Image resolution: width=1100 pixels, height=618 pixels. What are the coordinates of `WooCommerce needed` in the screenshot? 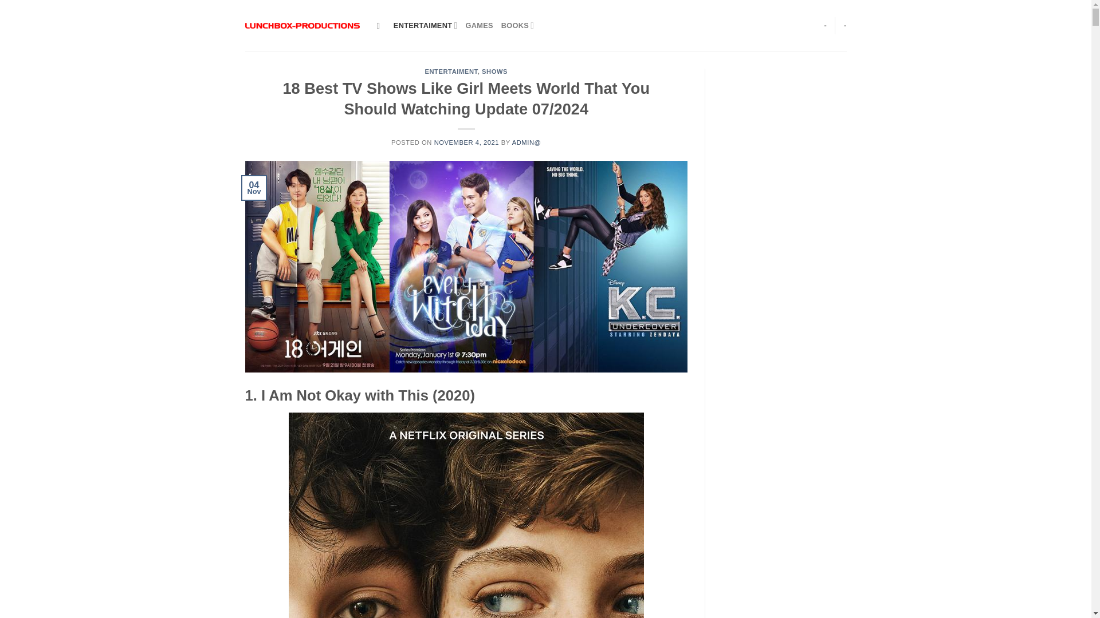 It's located at (825, 25).